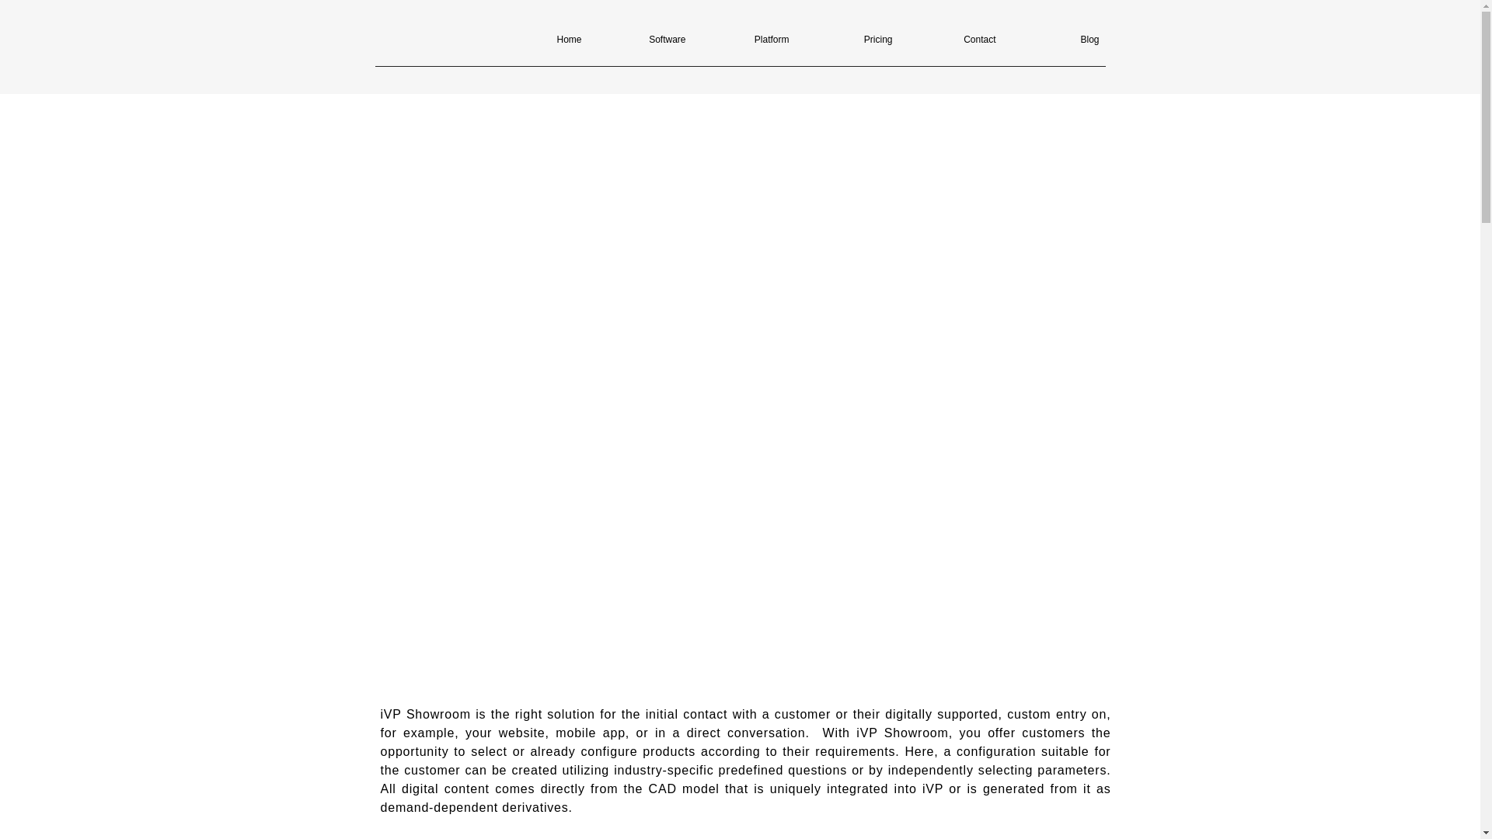 The height and width of the screenshot is (839, 1492). I want to click on Pricing, so click(849, 40).